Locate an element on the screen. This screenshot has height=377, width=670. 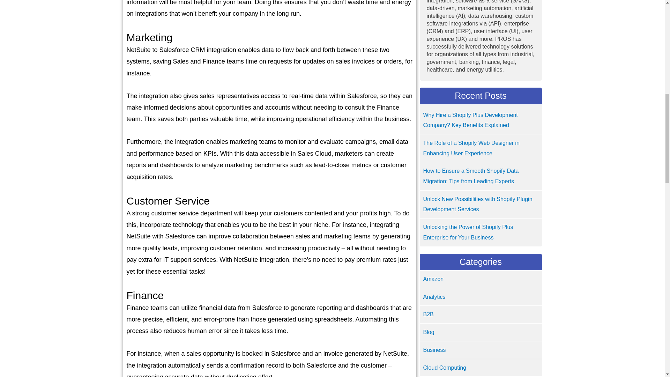
Amazon is located at coordinates (433, 279).